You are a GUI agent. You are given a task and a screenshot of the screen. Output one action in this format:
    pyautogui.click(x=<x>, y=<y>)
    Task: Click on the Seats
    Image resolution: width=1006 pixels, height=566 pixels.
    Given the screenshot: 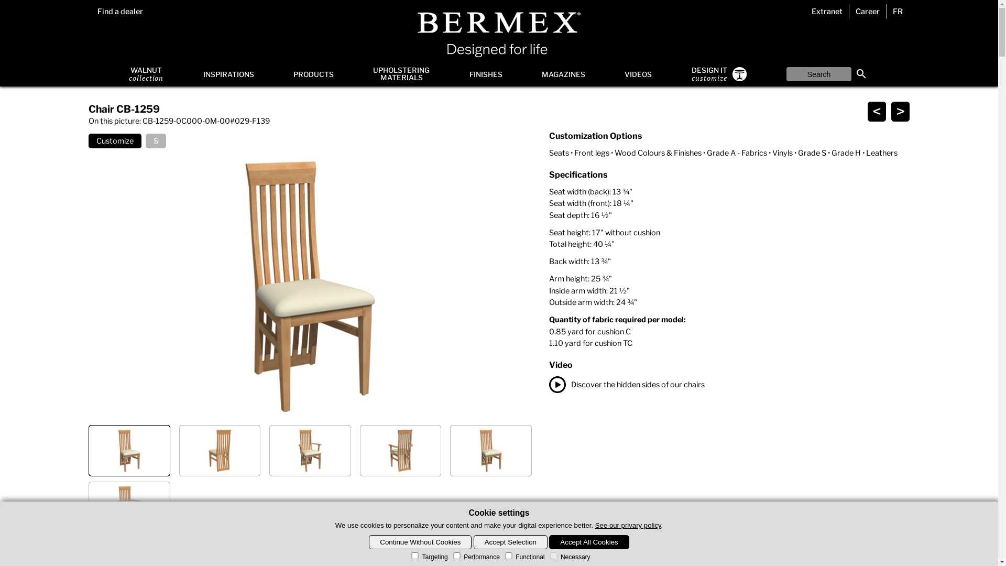 What is the action you would take?
    pyautogui.click(x=559, y=153)
    